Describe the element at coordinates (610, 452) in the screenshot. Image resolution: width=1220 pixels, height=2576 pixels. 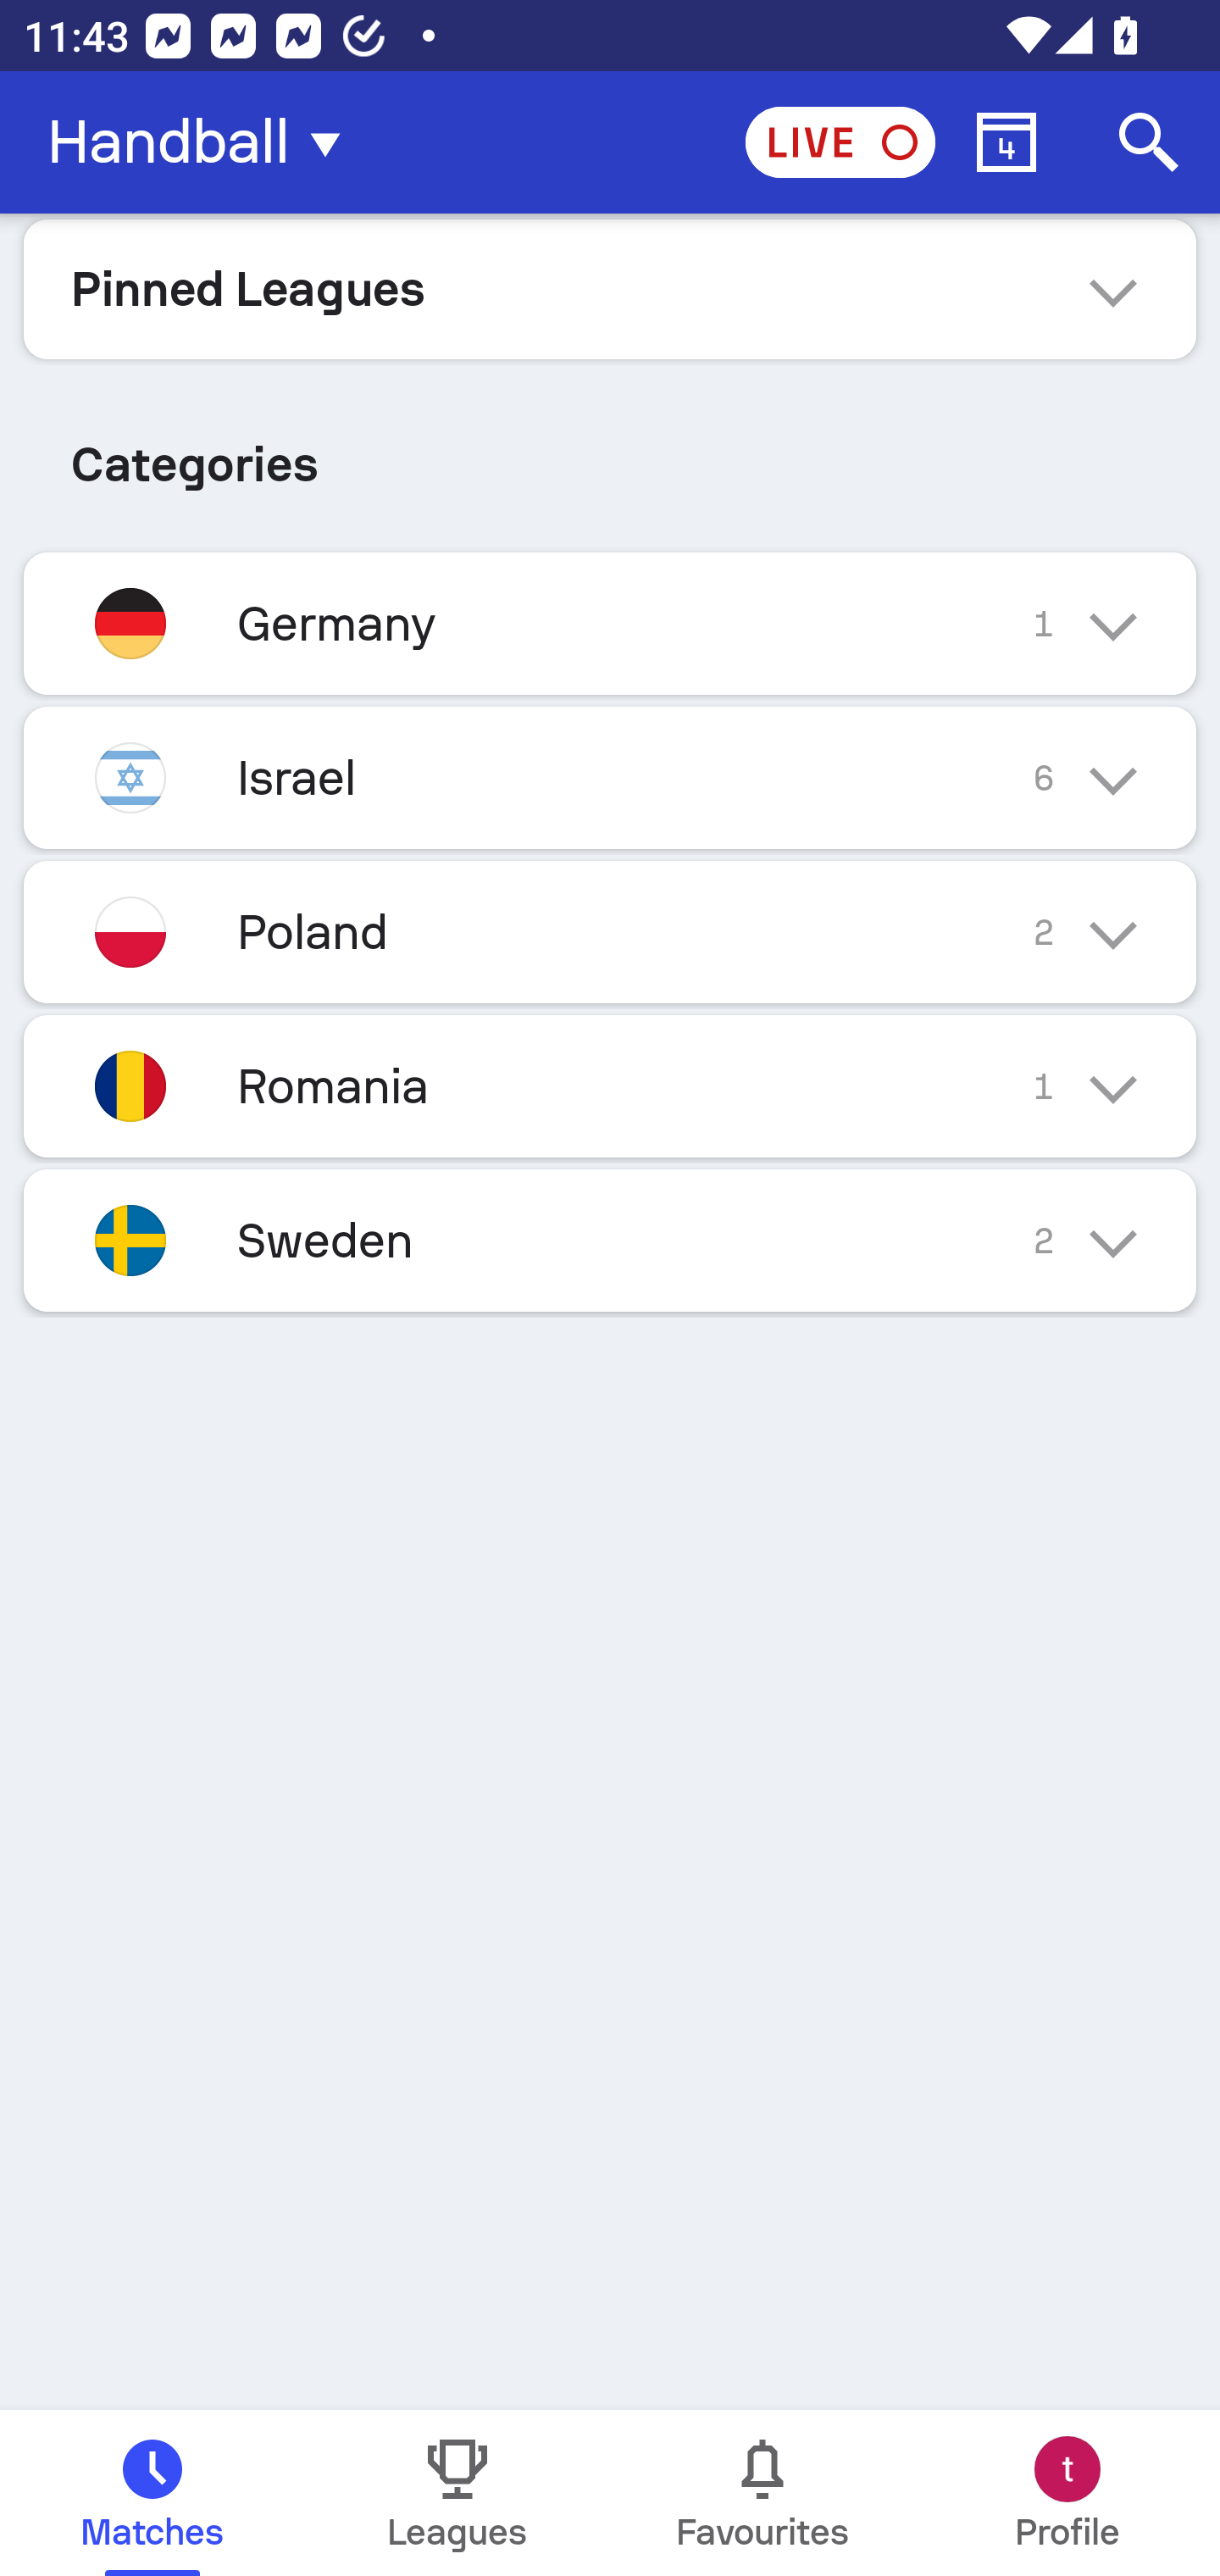
I see `Categories` at that location.